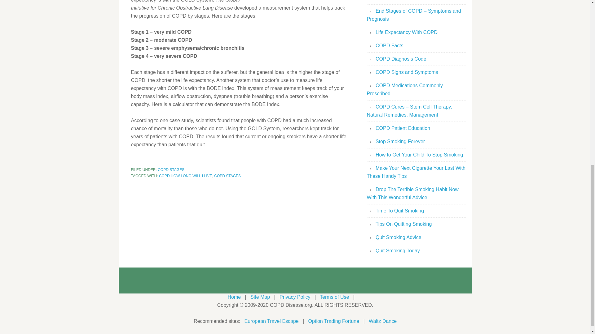  Describe the element at coordinates (185, 176) in the screenshot. I see `COPD HOW LONG WILL I LIVE` at that location.